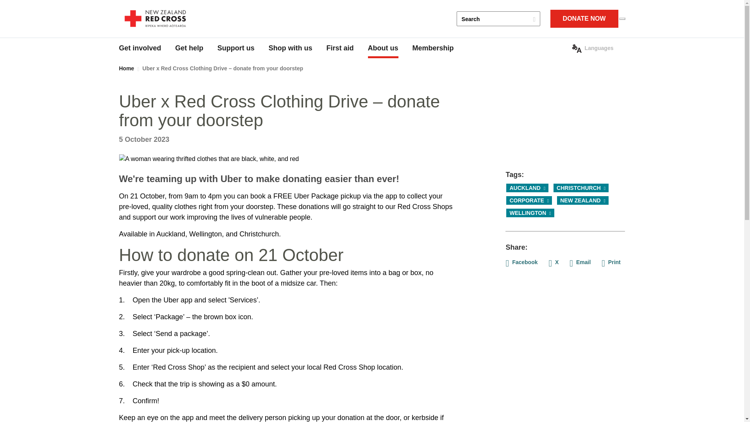  What do you see at coordinates (529, 200) in the screenshot?
I see `Corporate` at bounding box center [529, 200].